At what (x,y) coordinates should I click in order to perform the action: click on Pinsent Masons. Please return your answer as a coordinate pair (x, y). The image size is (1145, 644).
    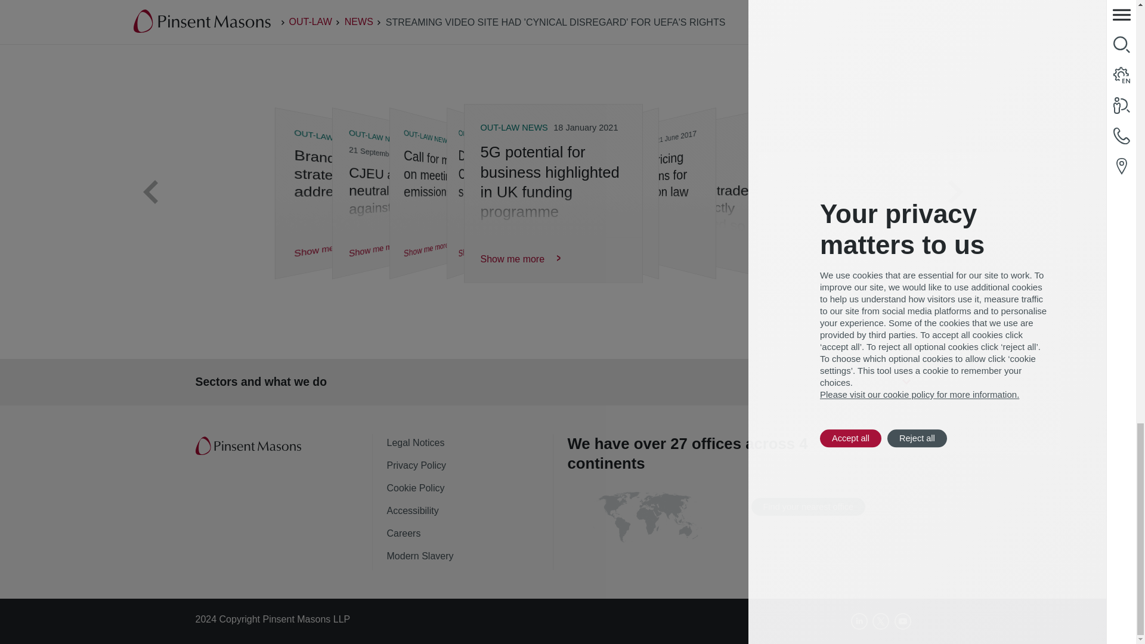
    Looking at the image, I should click on (249, 446).